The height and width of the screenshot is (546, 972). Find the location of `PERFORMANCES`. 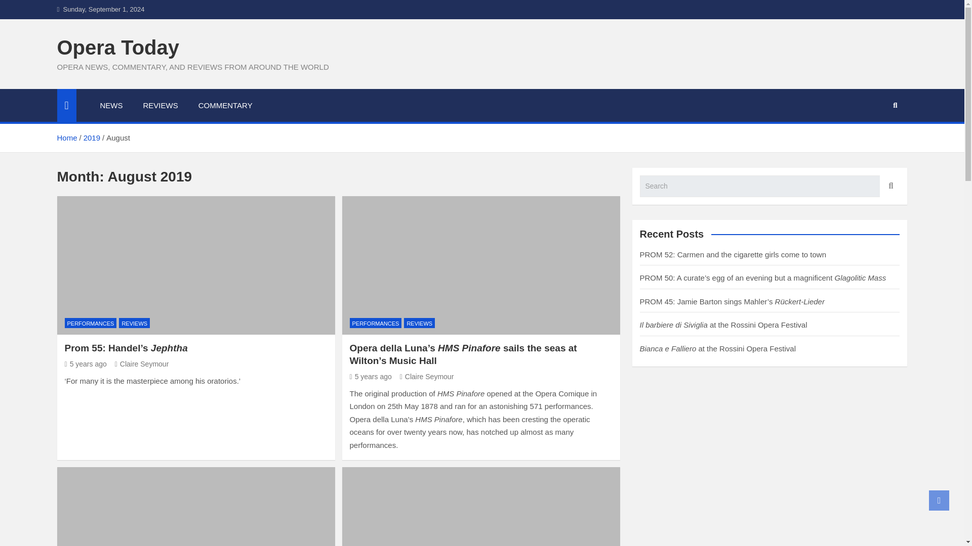

PERFORMANCES is located at coordinates (91, 323).